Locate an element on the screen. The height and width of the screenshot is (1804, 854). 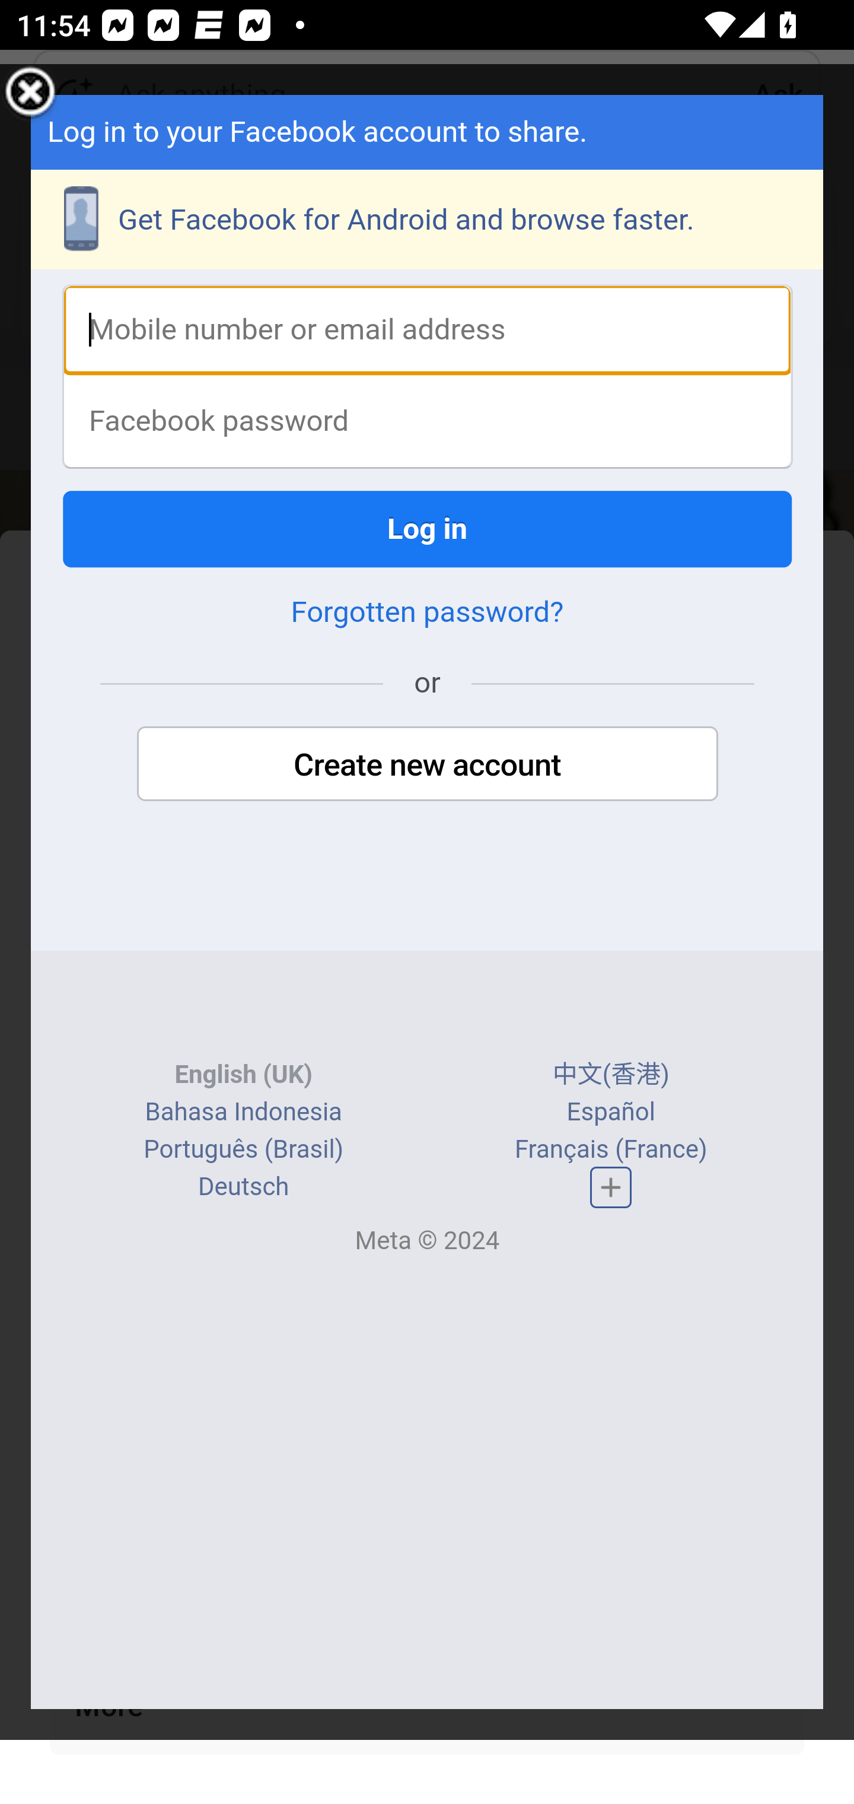
Log in is located at coordinates (428, 528).